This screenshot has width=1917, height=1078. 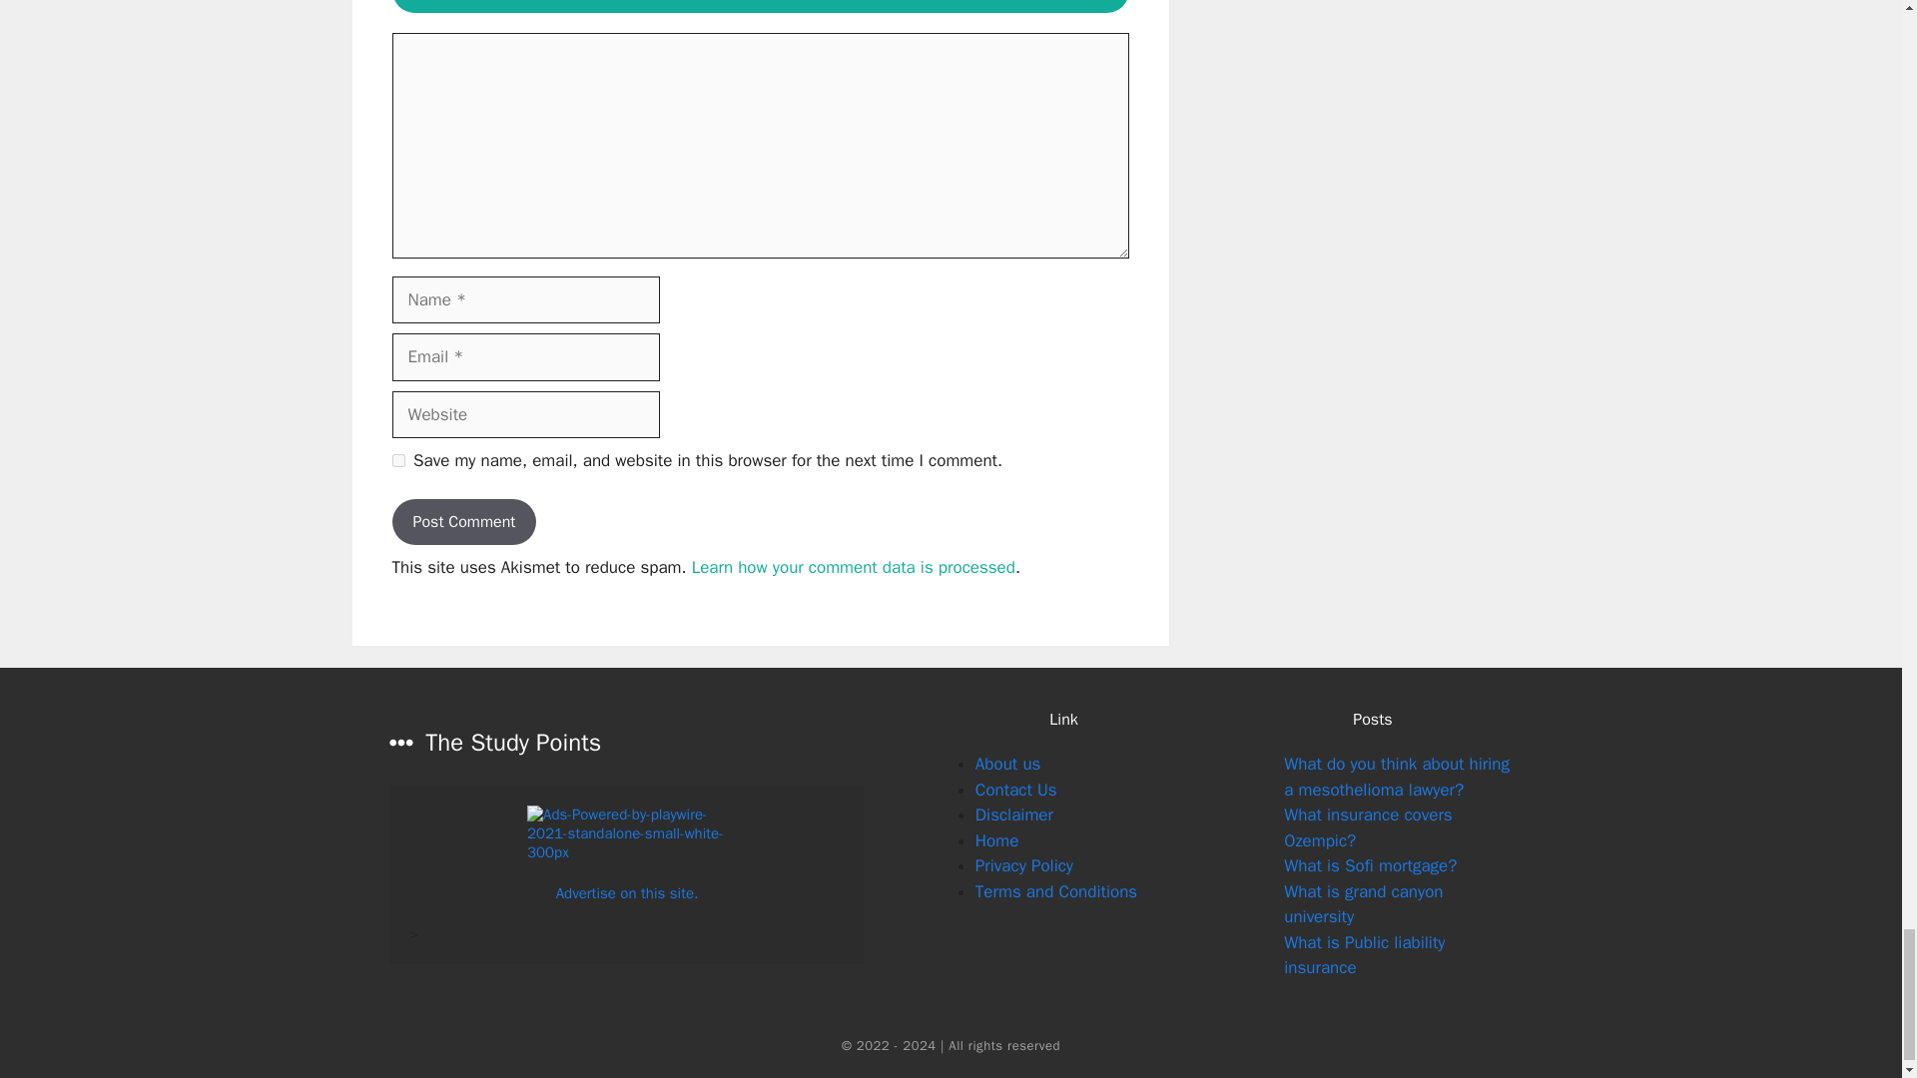 What do you see at coordinates (1024, 866) in the screenshot?
I see `Privacy Policy` at bounding box center [1024, 866].